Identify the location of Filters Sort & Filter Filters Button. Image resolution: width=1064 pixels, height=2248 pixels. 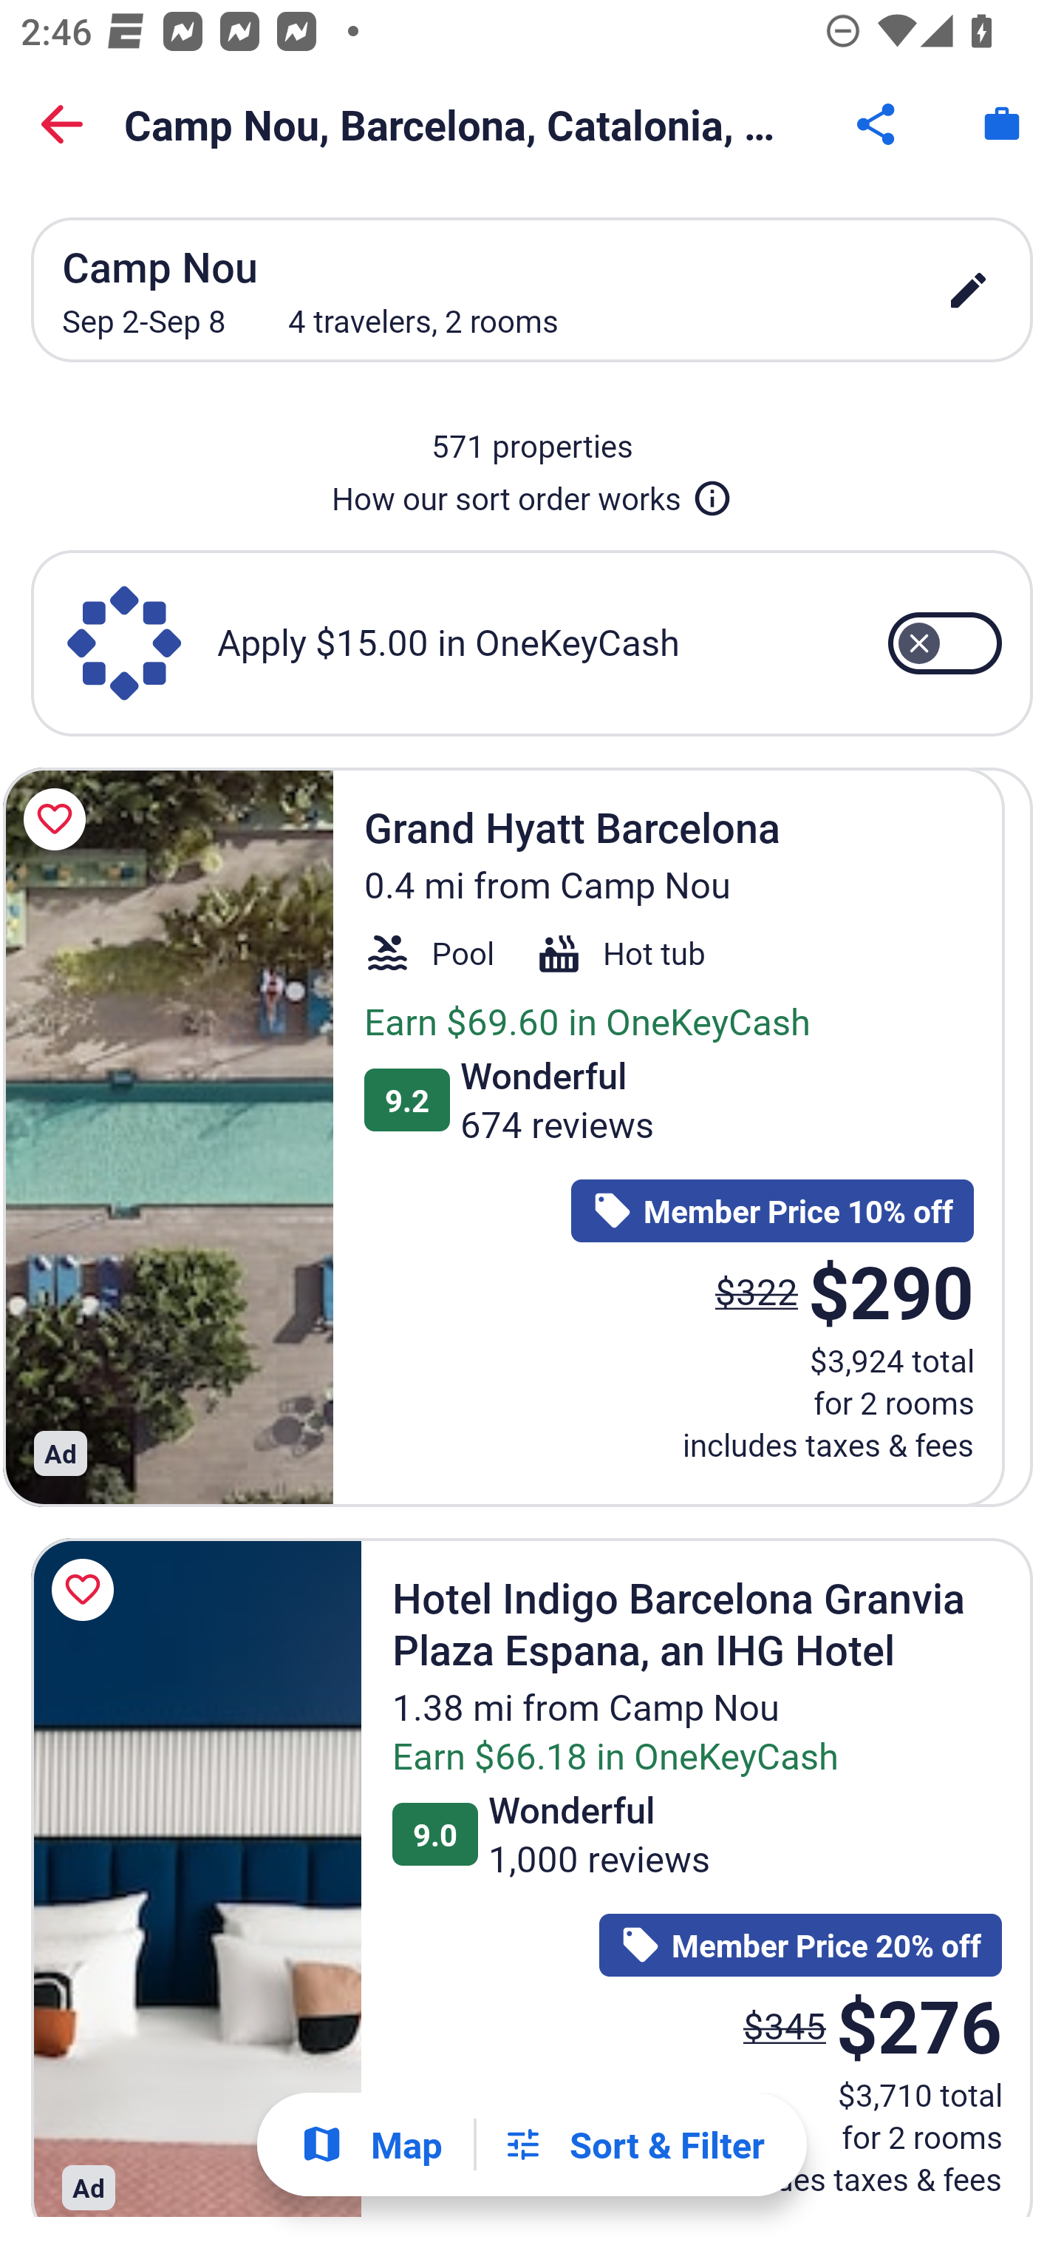
(633, 2144).